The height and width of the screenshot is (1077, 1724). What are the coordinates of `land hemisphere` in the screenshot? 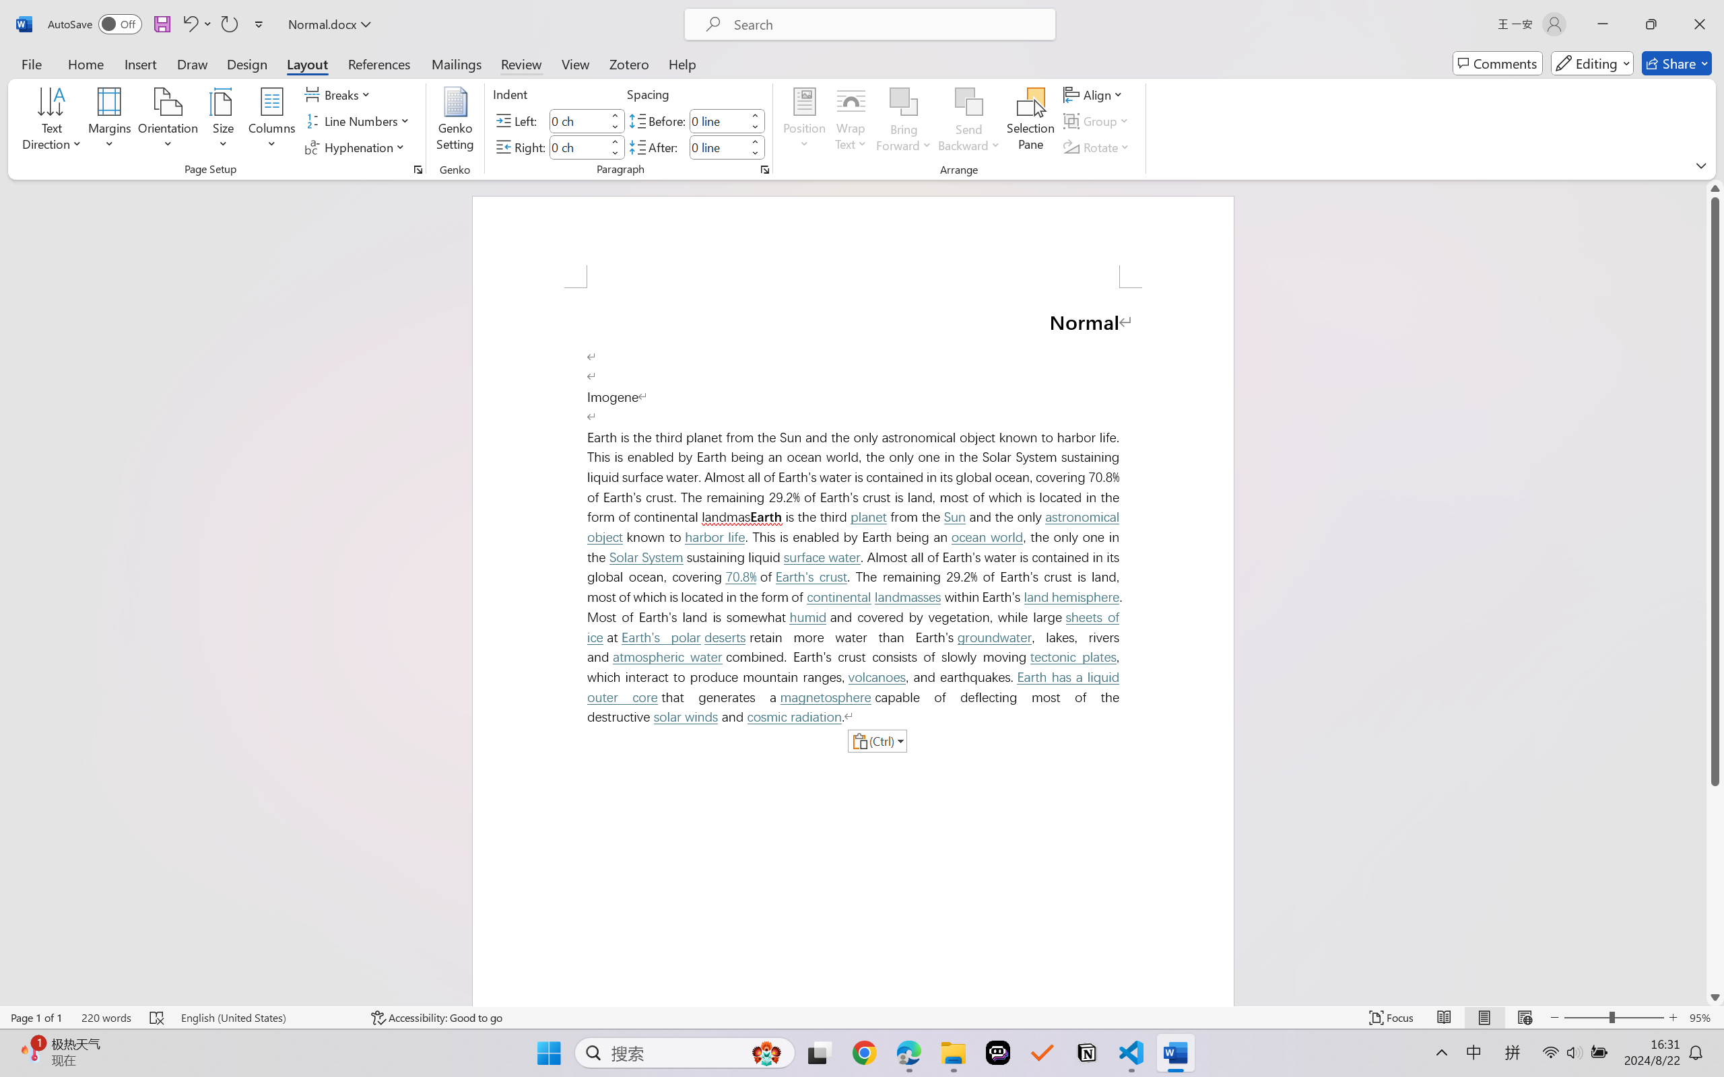 It's located at (1071, 596).